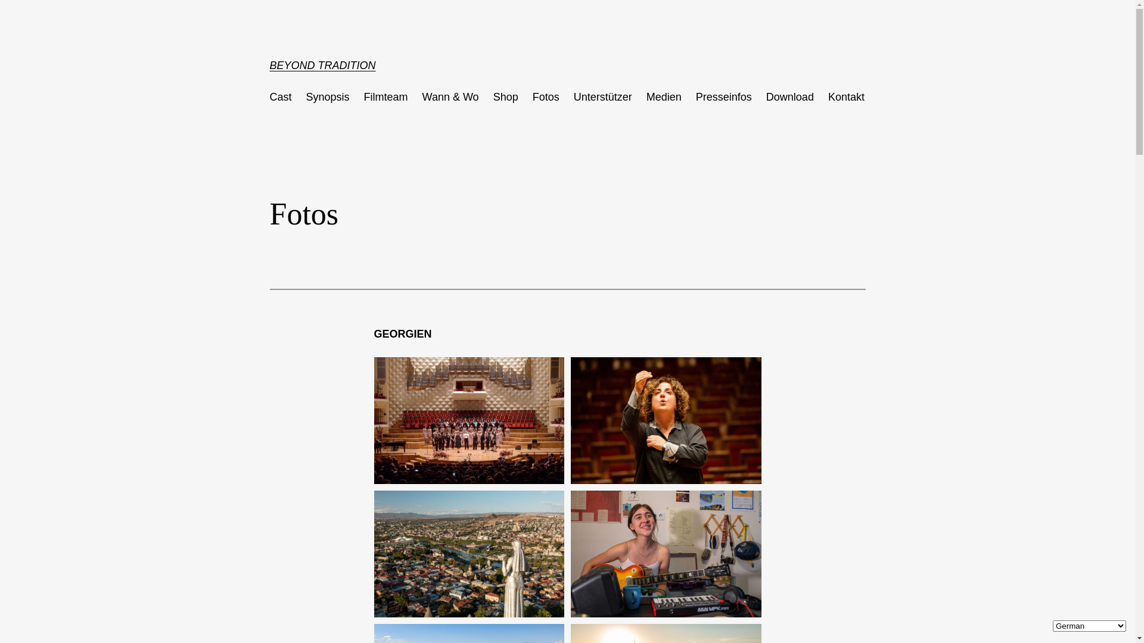 Image resolution: width=1144 pixels, height=643 pixels. Describe the element at coordinates (450, 98) in the screenshot. I see `Wann & Wo` at that location.